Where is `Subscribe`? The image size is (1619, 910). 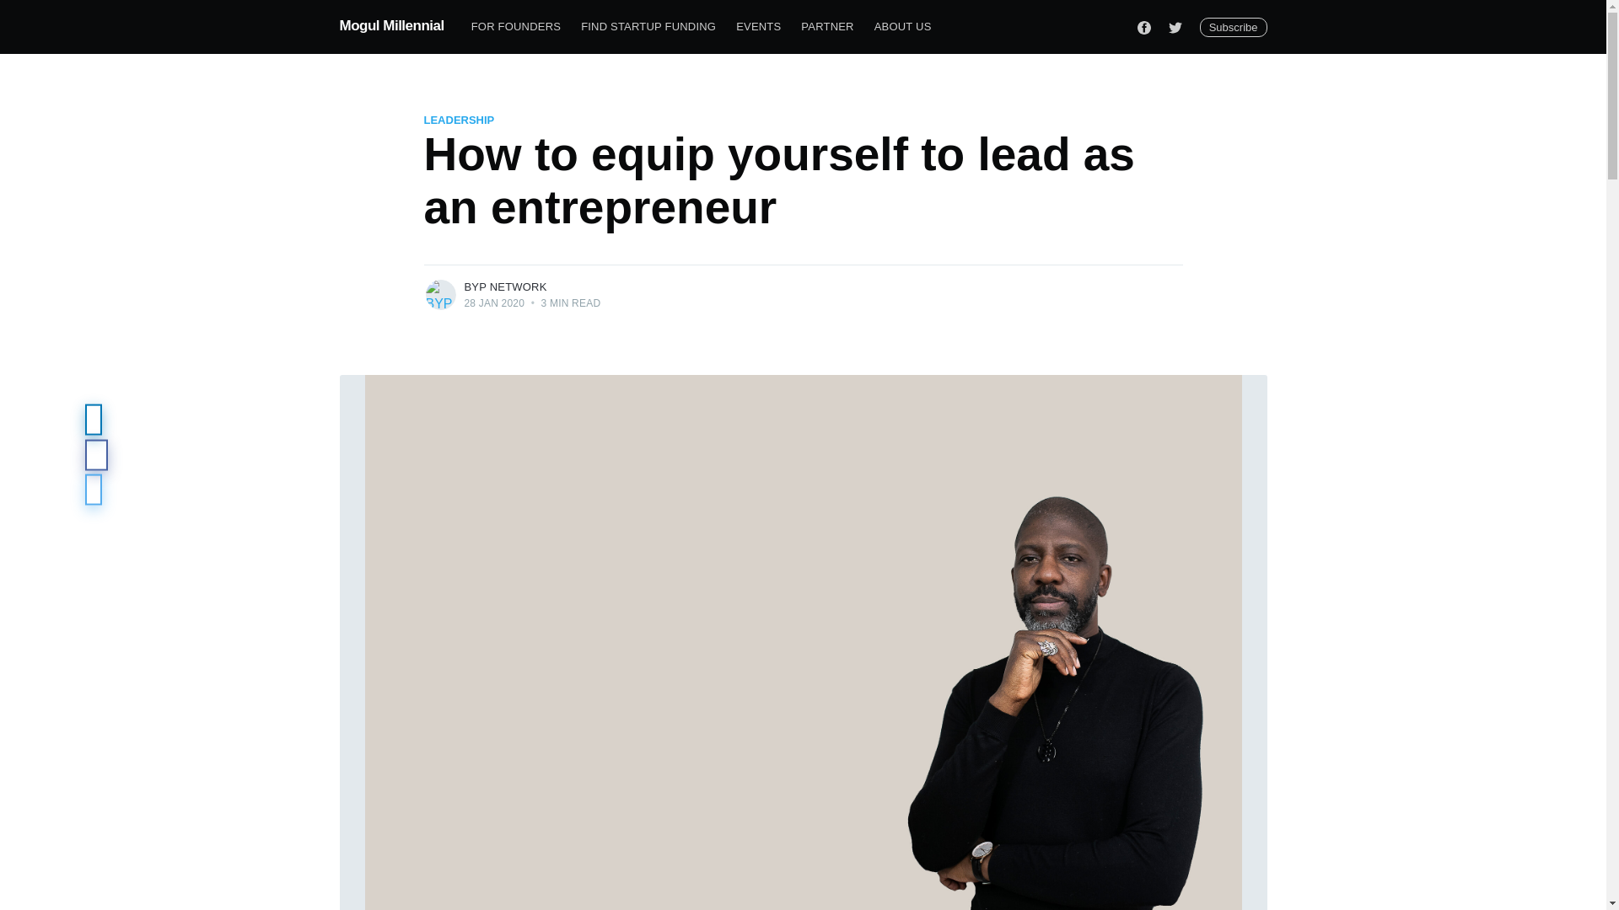
Subscribe is located at coordinates (1233, 27).